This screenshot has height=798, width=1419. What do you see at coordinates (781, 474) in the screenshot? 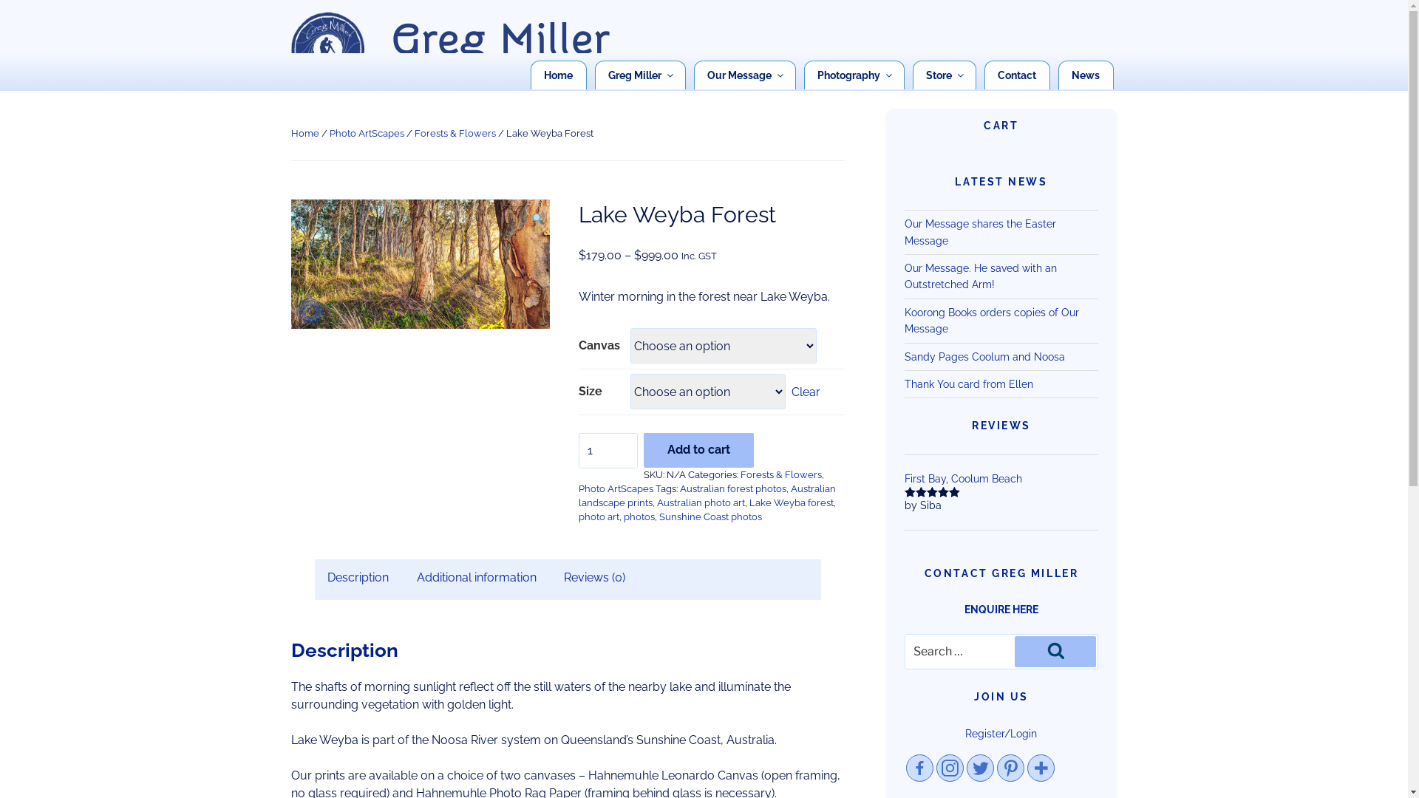
I see `Forests & Flowers` at bounding box center [781, 474].